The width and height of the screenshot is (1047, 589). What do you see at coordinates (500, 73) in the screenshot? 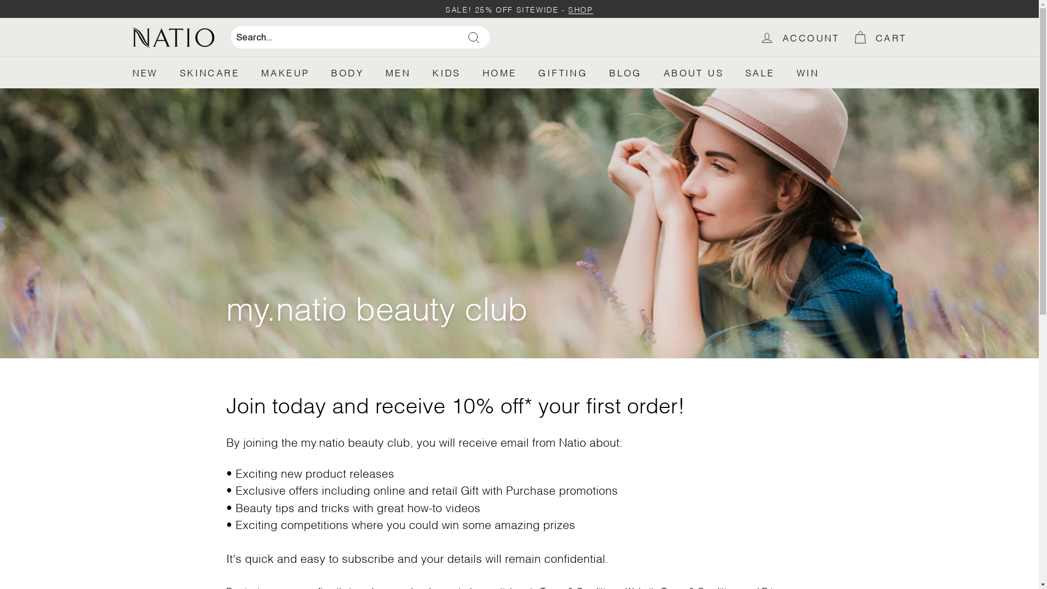
I see `HOME` at bounding box center [500, 73].